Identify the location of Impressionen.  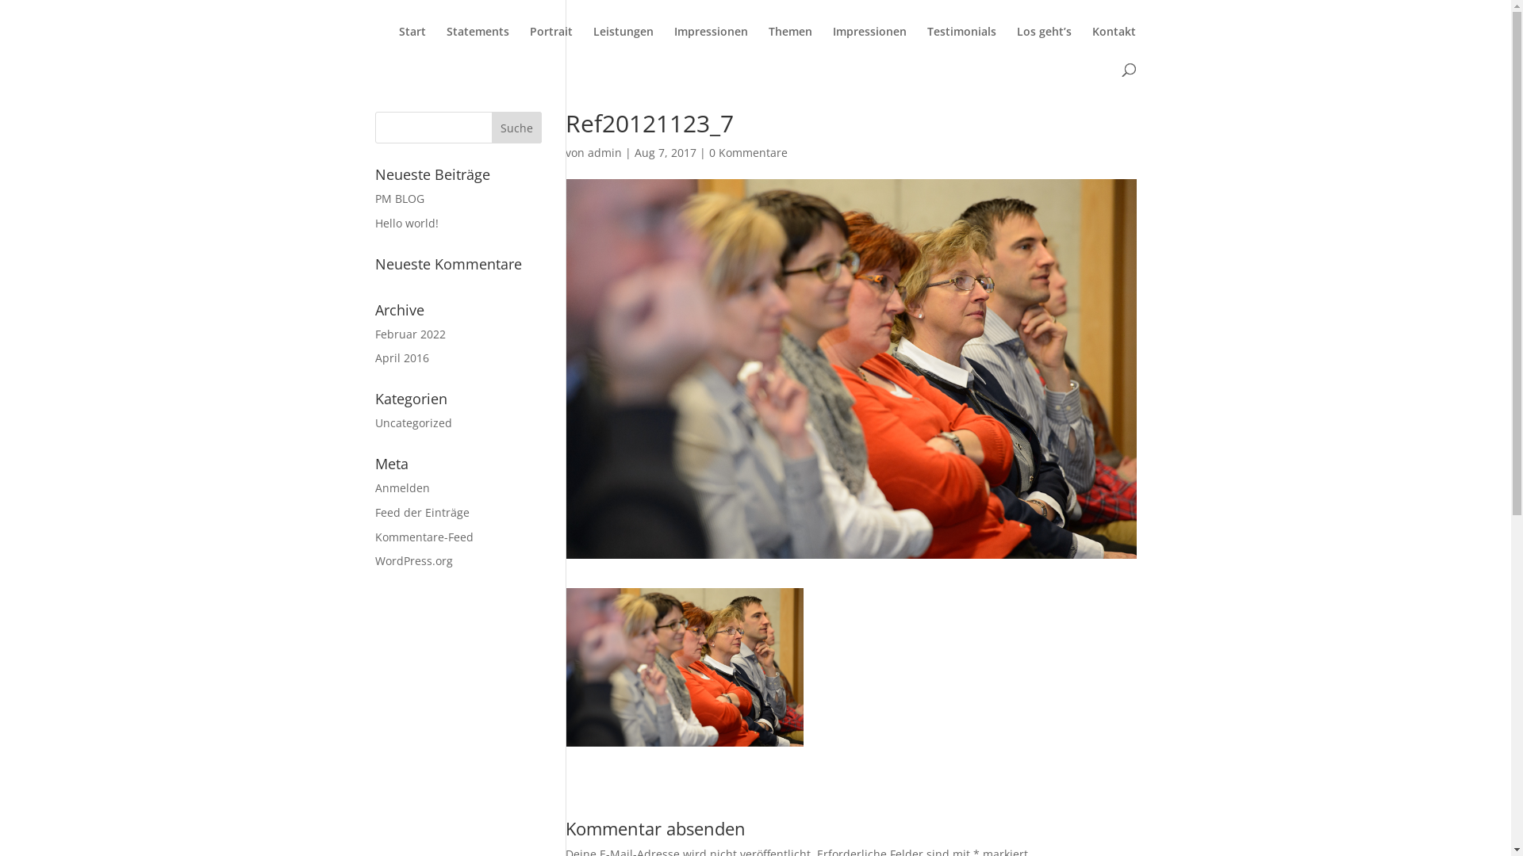
(711, 44).